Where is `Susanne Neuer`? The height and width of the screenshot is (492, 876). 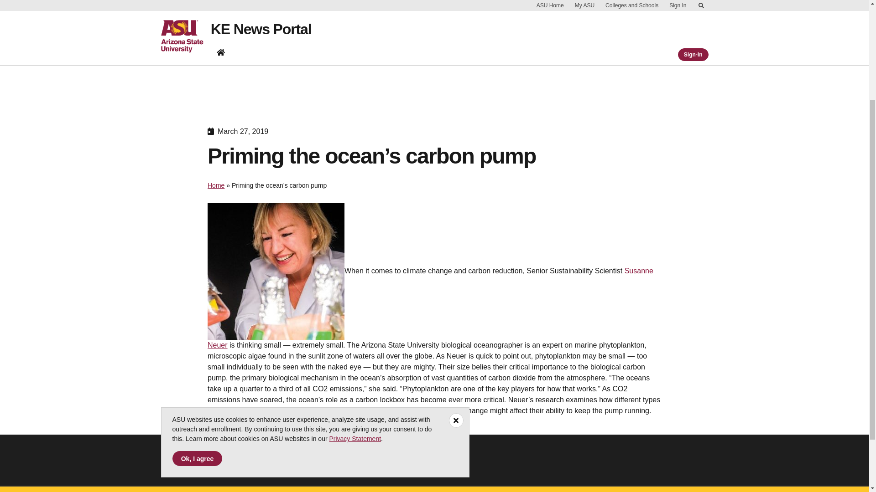 Susanne Neuer is located at coordinates (431, 308).